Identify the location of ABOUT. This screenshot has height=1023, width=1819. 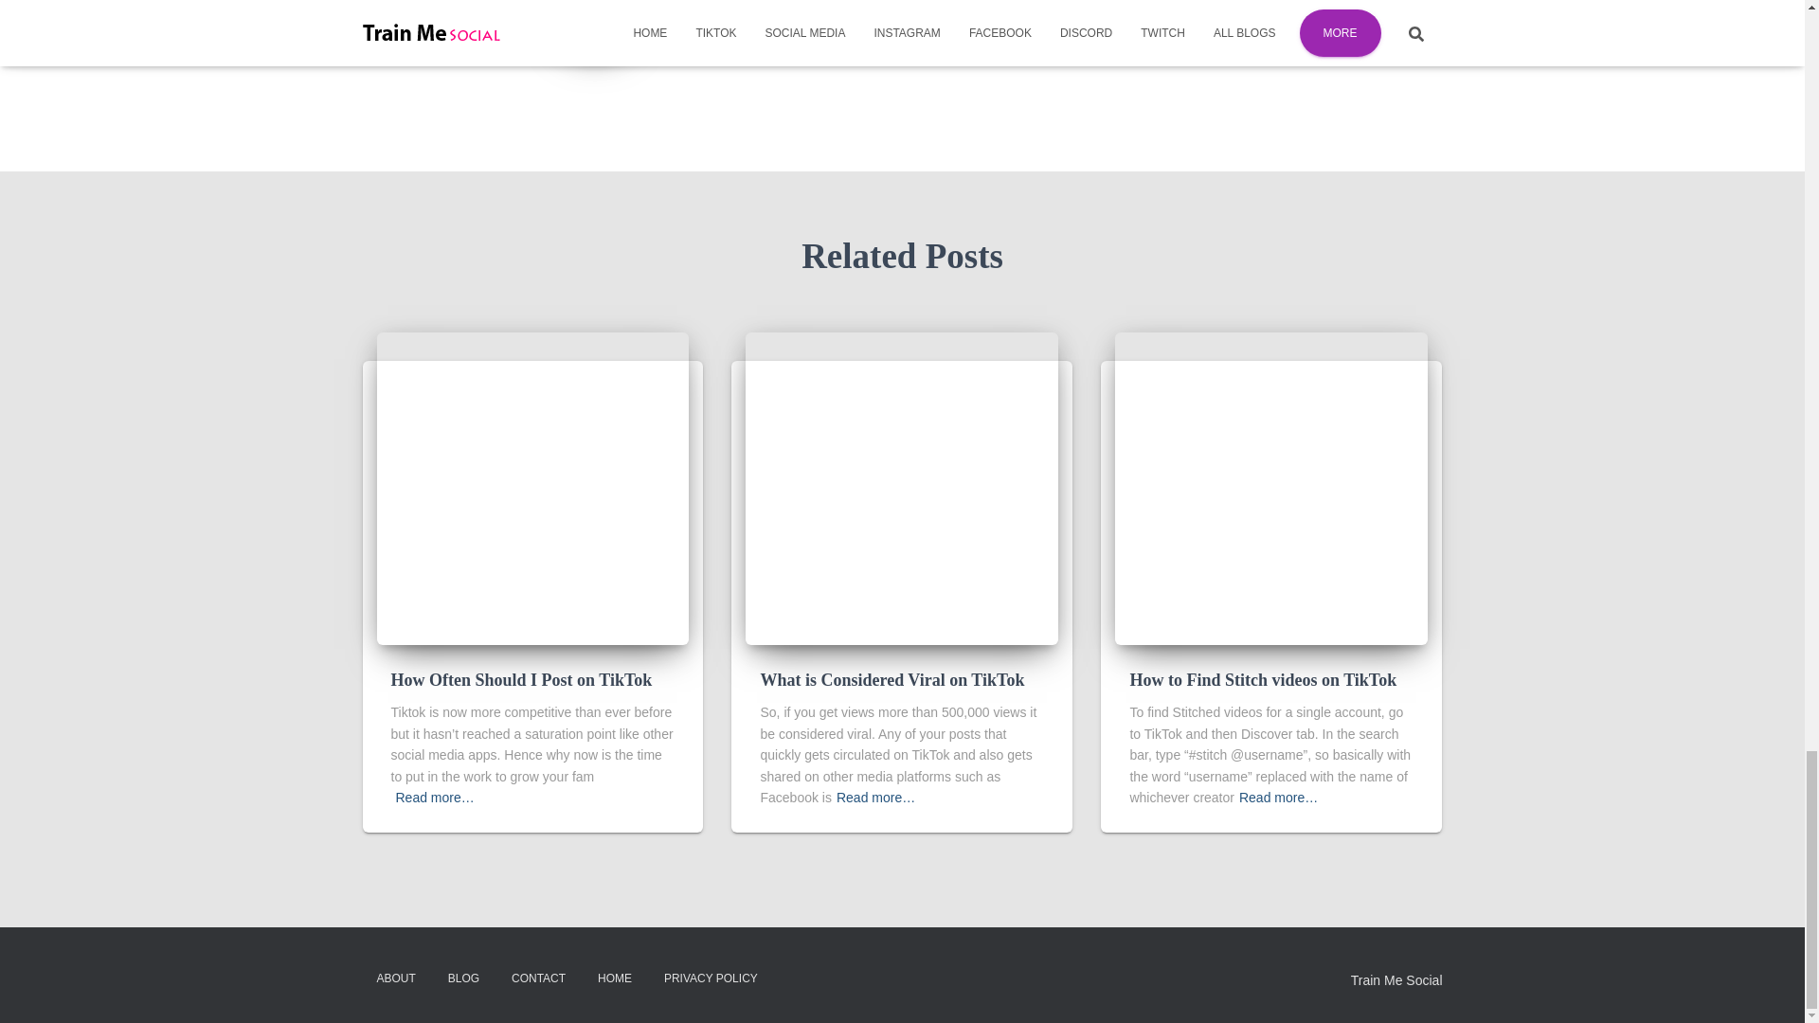
(396, 978).